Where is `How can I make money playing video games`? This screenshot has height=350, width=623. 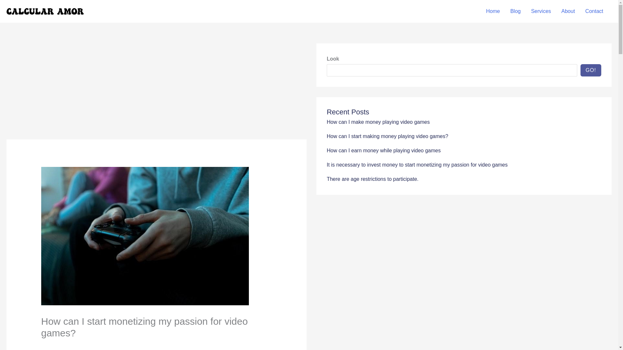
How can I make money playing video games is located at coordinates (378, 122).